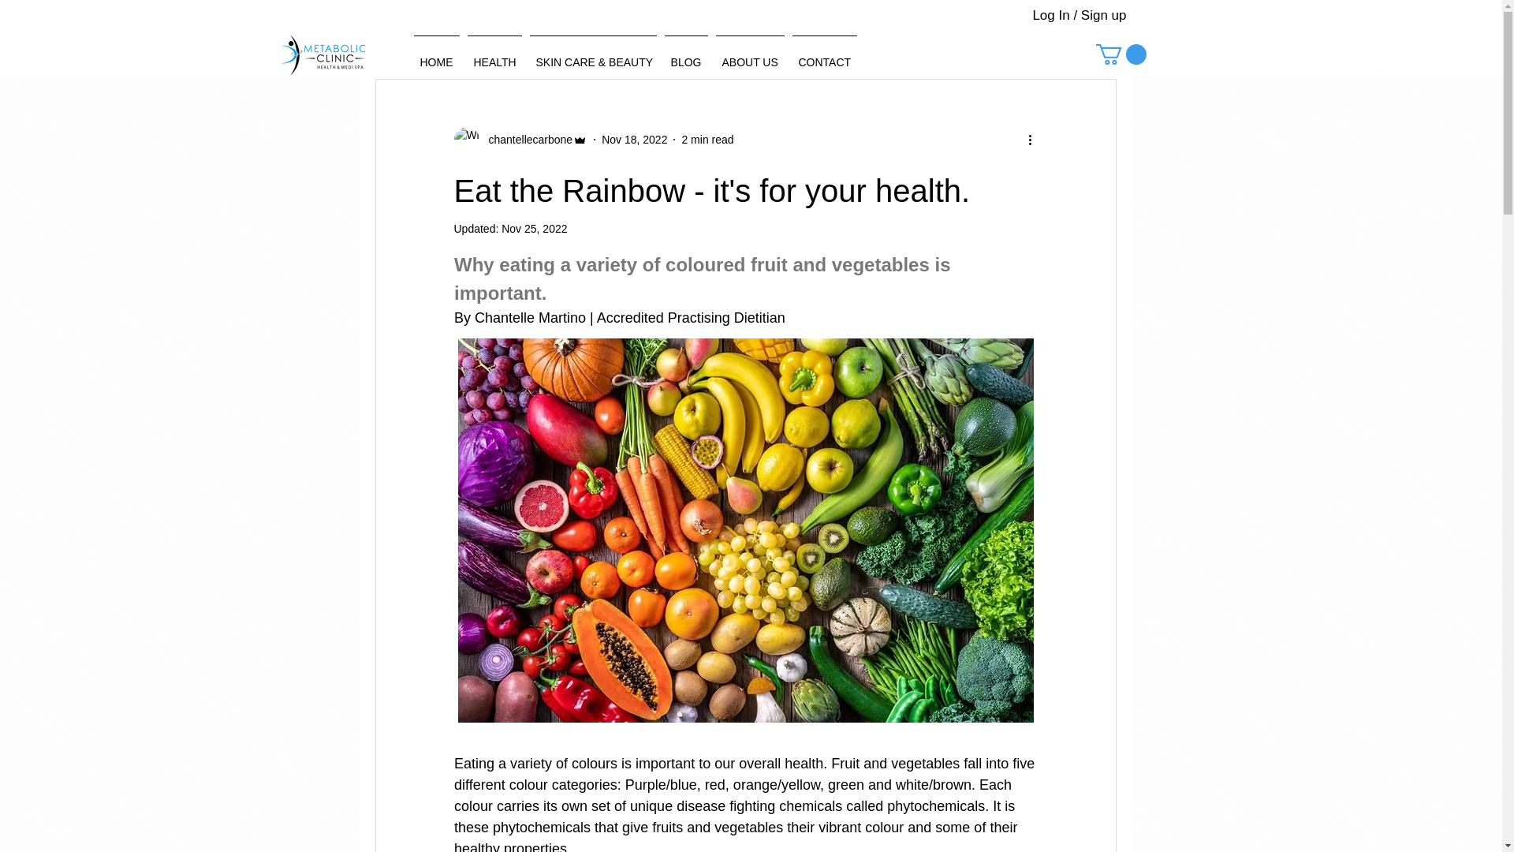  What do you see at coordinates (707, 139) in the screenshot?
I see `2 min read` at bounding box center [707, 139].